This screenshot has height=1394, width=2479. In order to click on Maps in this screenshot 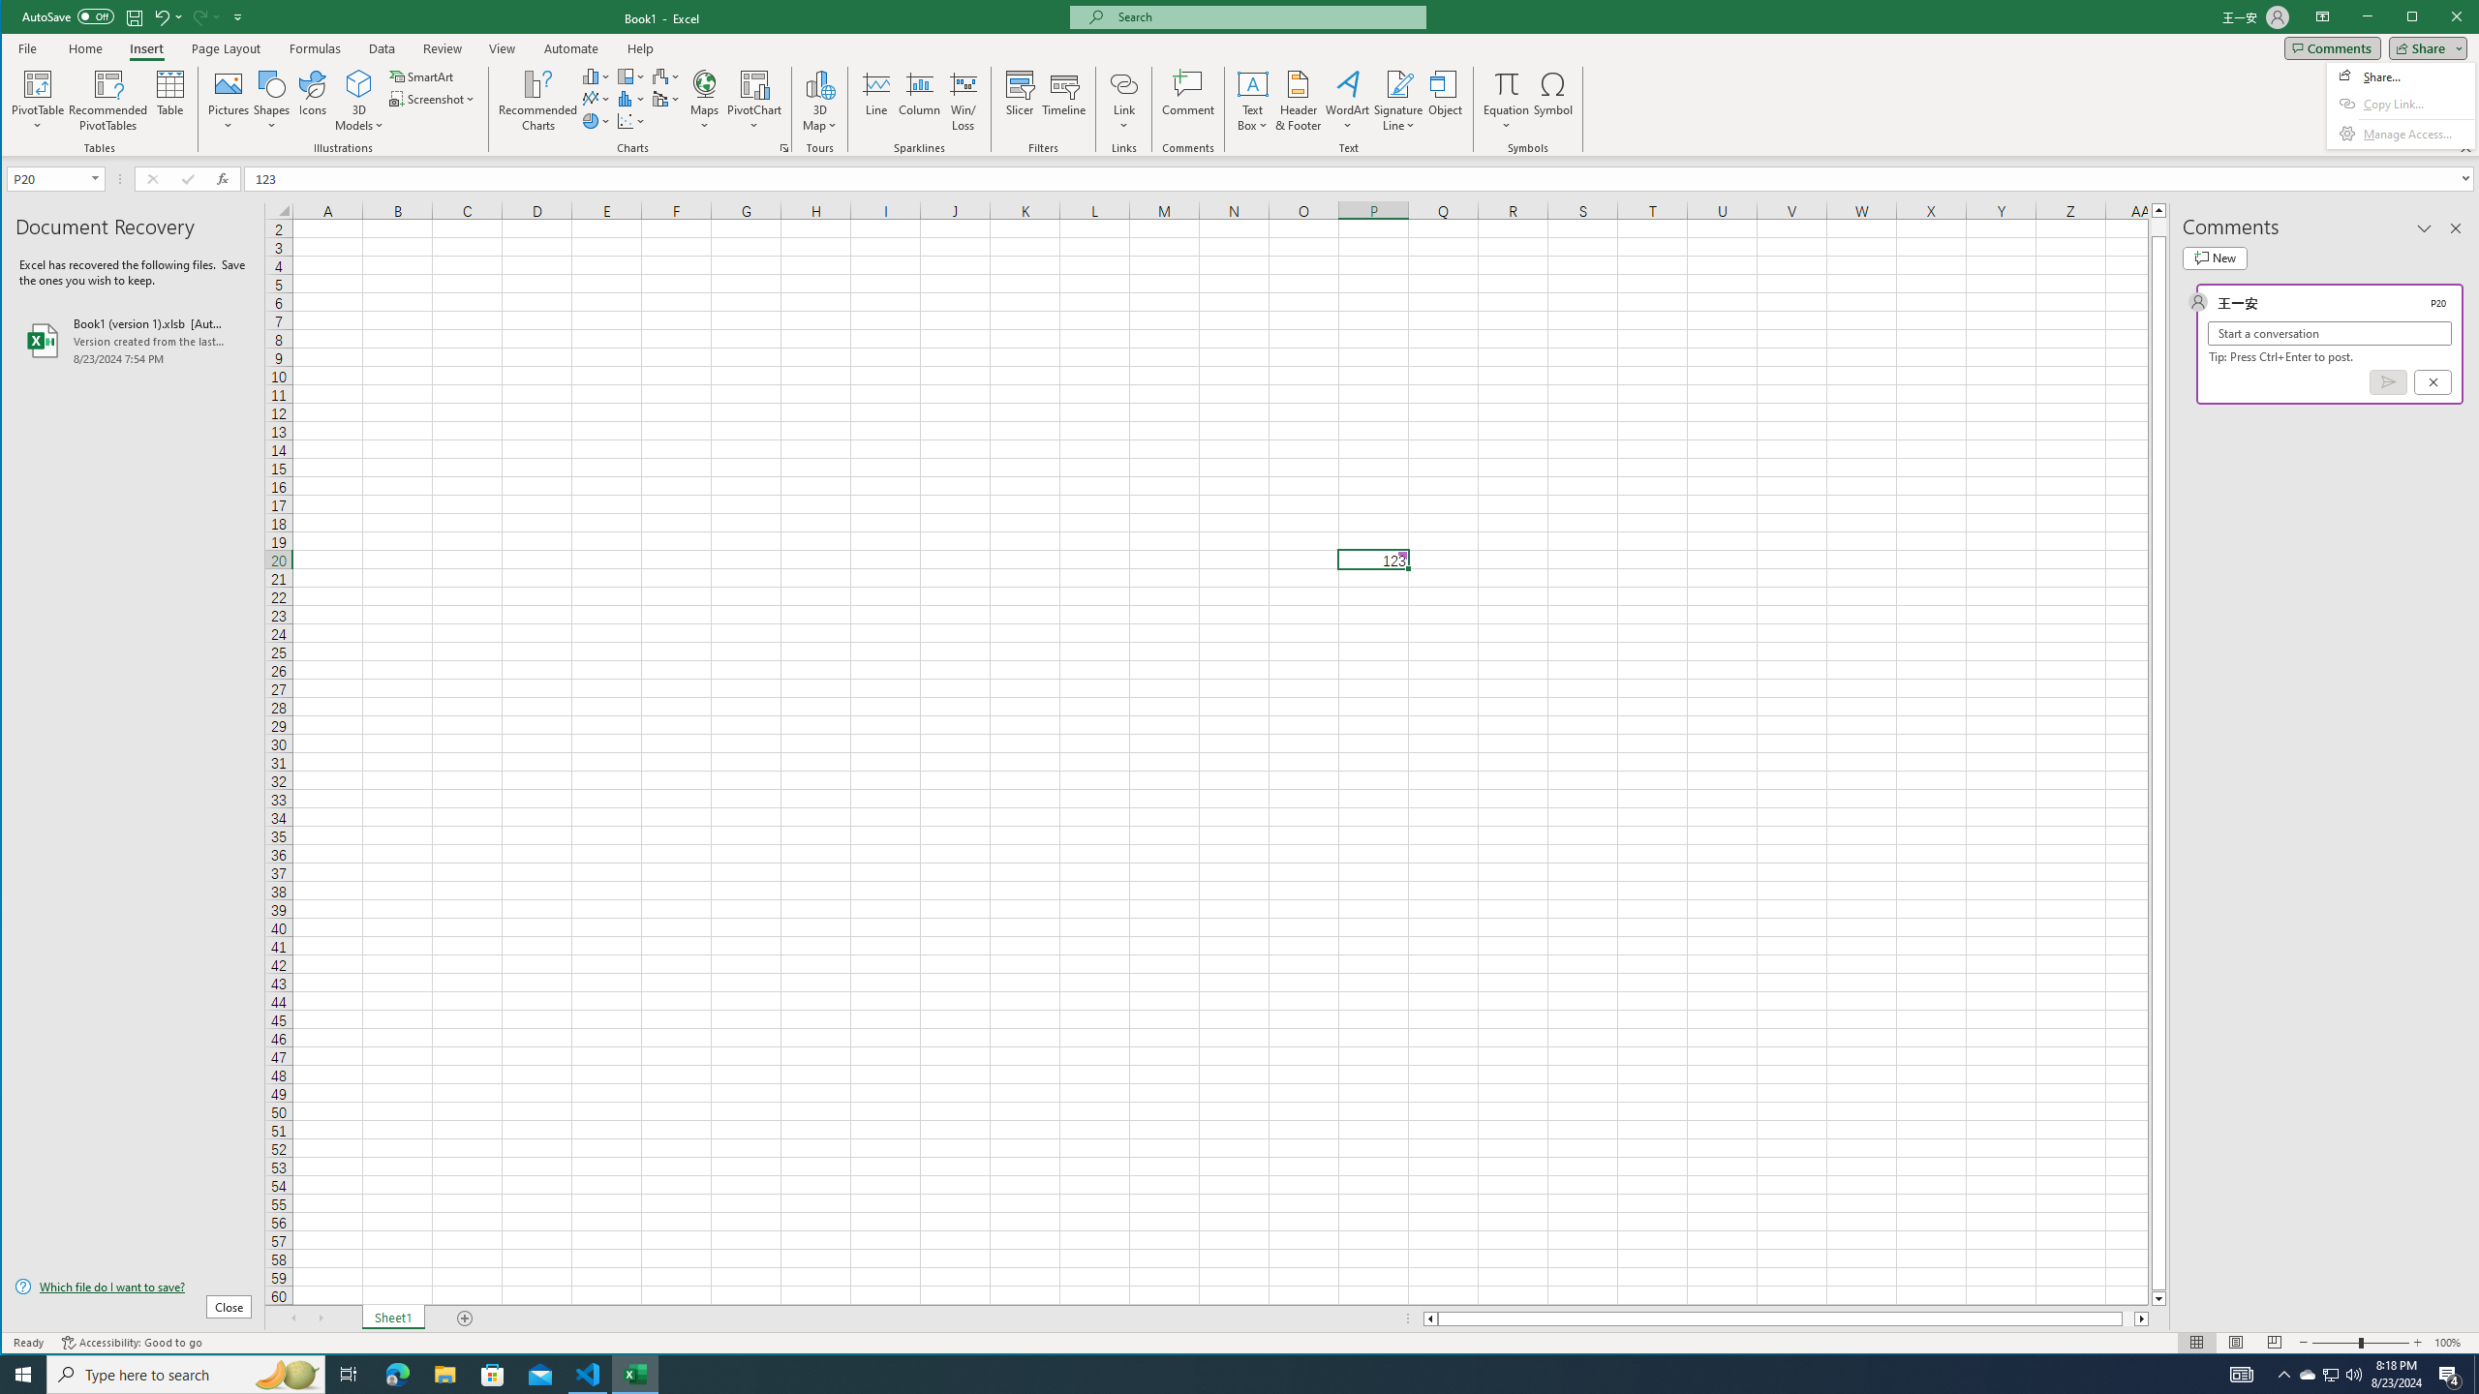, I will do `click(666, 76)`.